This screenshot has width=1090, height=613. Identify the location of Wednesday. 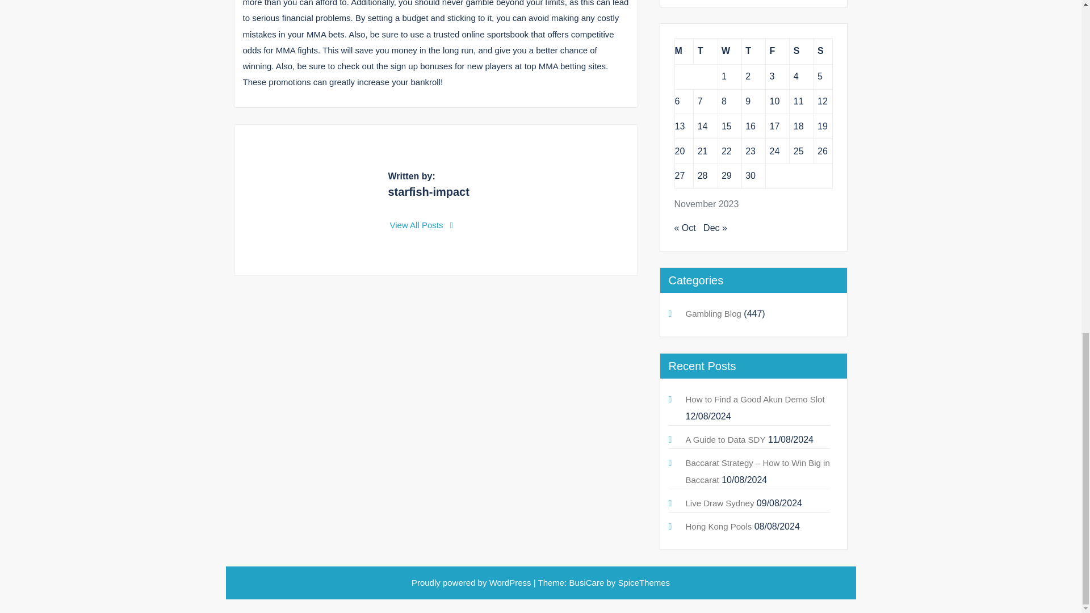
(729, 51).